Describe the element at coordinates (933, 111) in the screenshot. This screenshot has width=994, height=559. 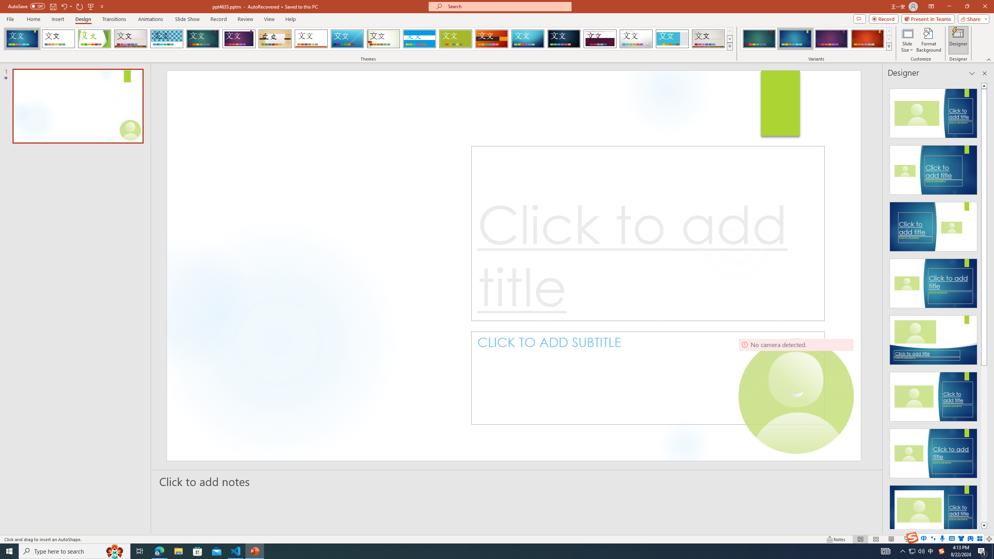
I see `Recommended Design: Design Idea` at that location.